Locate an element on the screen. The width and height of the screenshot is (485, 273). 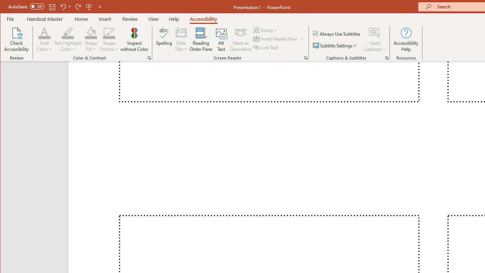
More Options is located at coordinates (375, 47).